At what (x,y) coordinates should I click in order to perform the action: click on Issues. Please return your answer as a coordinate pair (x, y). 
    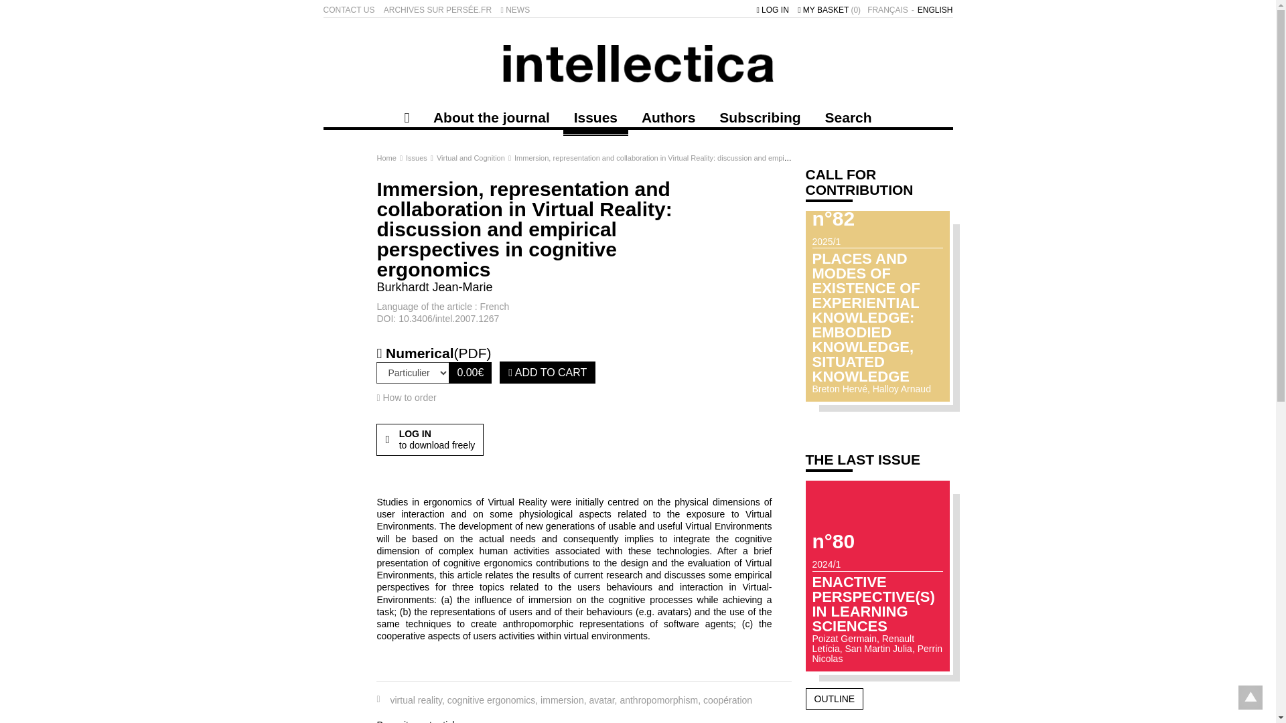
    Looking at the image, I should click on (595, 116).